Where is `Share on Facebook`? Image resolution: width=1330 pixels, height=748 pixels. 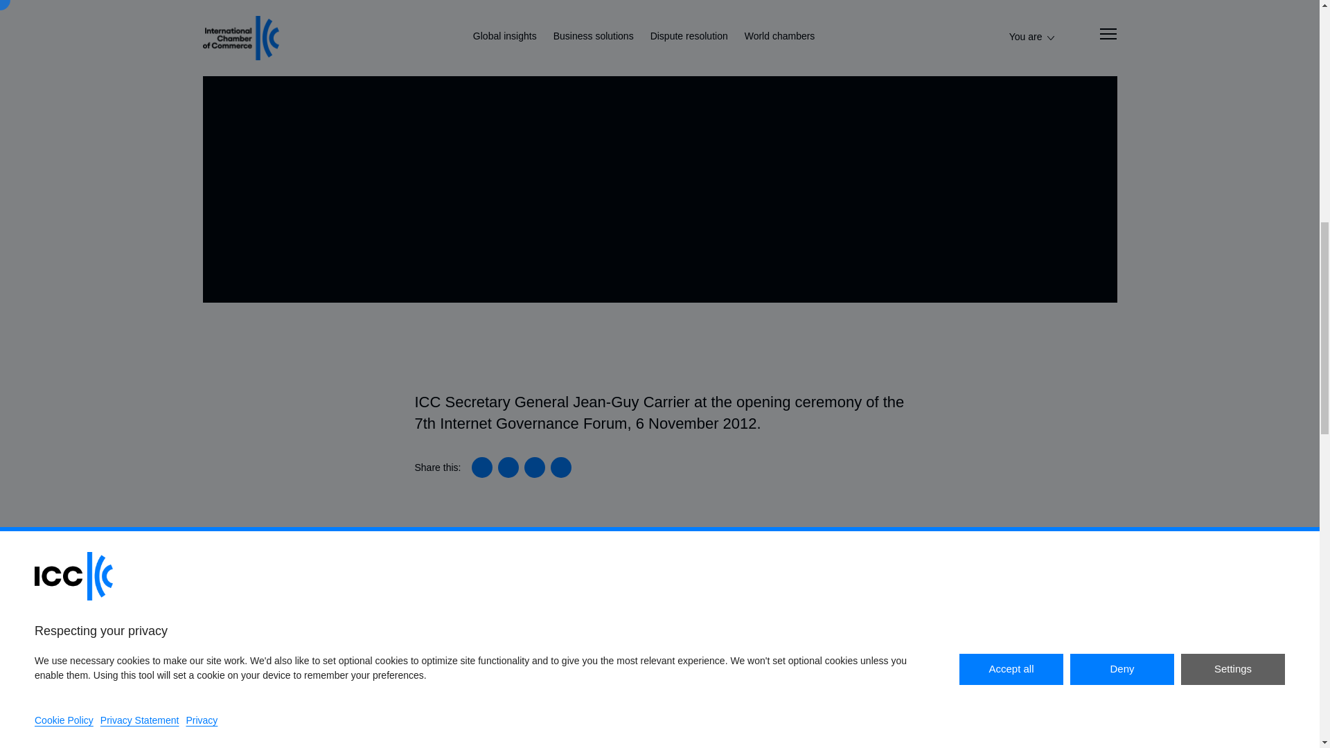
Share on Facebook is located at coordinates (535, 467).